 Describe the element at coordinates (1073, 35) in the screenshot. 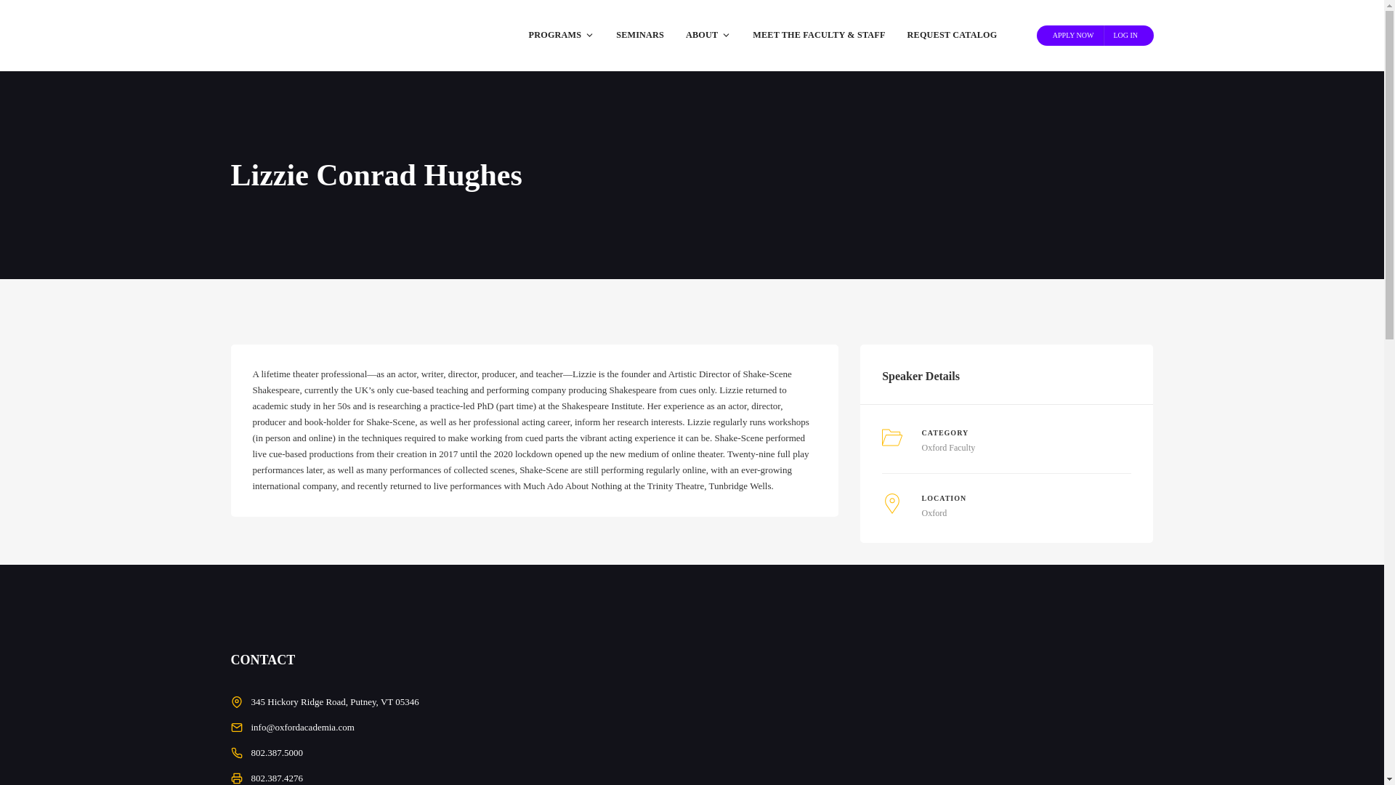

I see `APPLY NOW` at that location.